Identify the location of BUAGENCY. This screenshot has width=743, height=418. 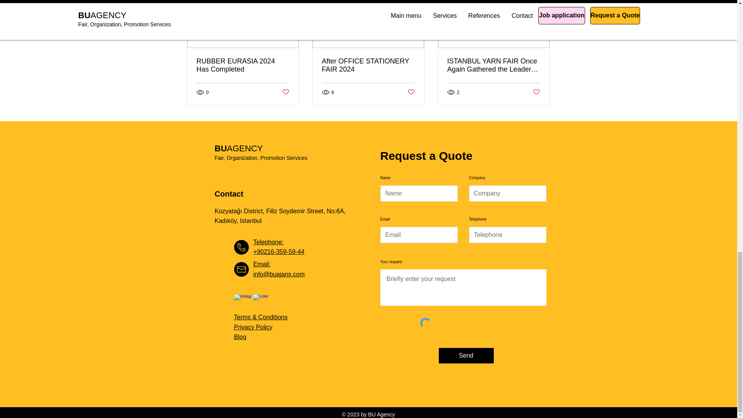
(238, 149).